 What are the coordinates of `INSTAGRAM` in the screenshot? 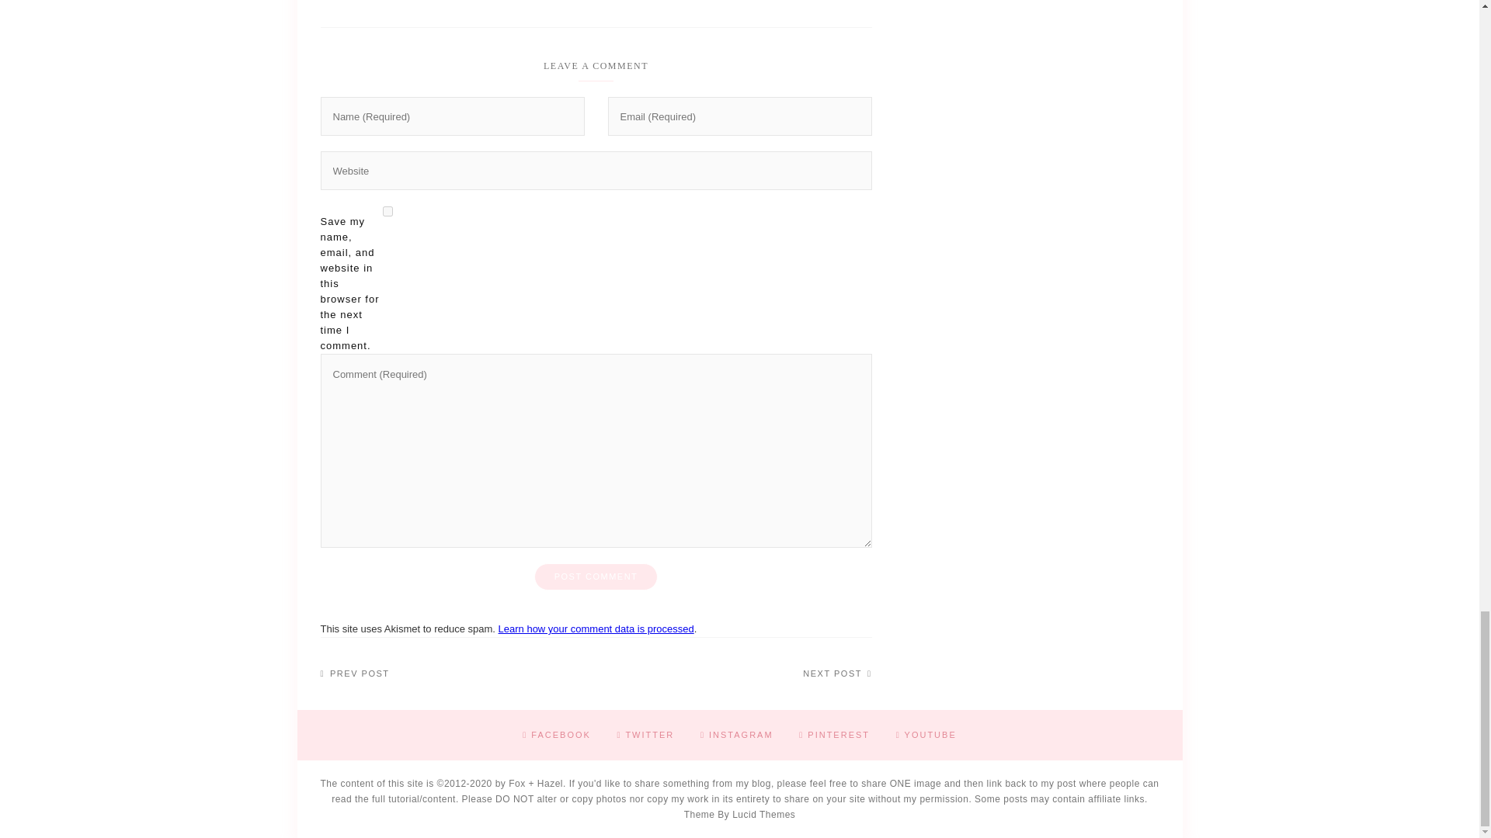 It's located at (737, 734).